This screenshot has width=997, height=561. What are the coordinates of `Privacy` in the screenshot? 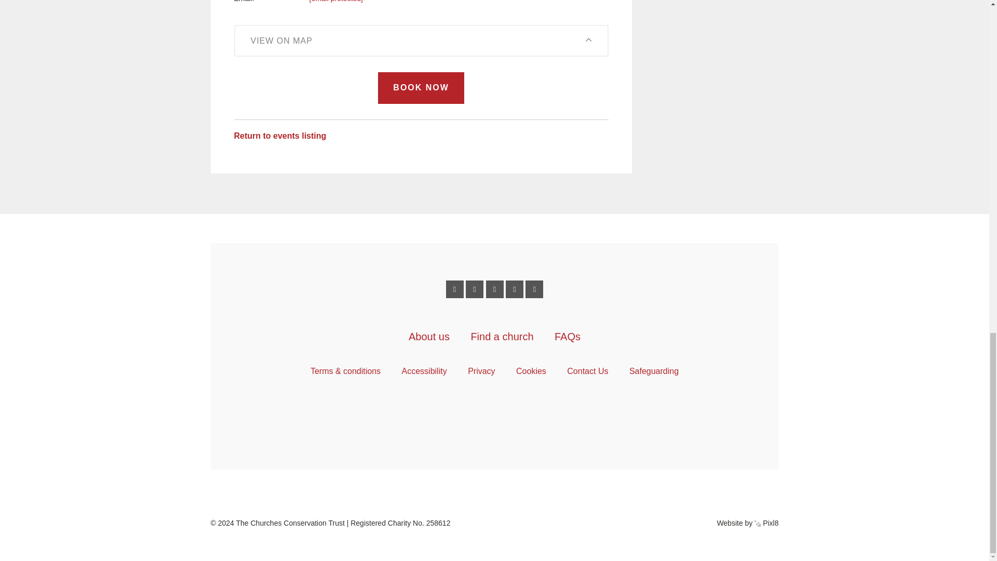 It's located at (481, 371).